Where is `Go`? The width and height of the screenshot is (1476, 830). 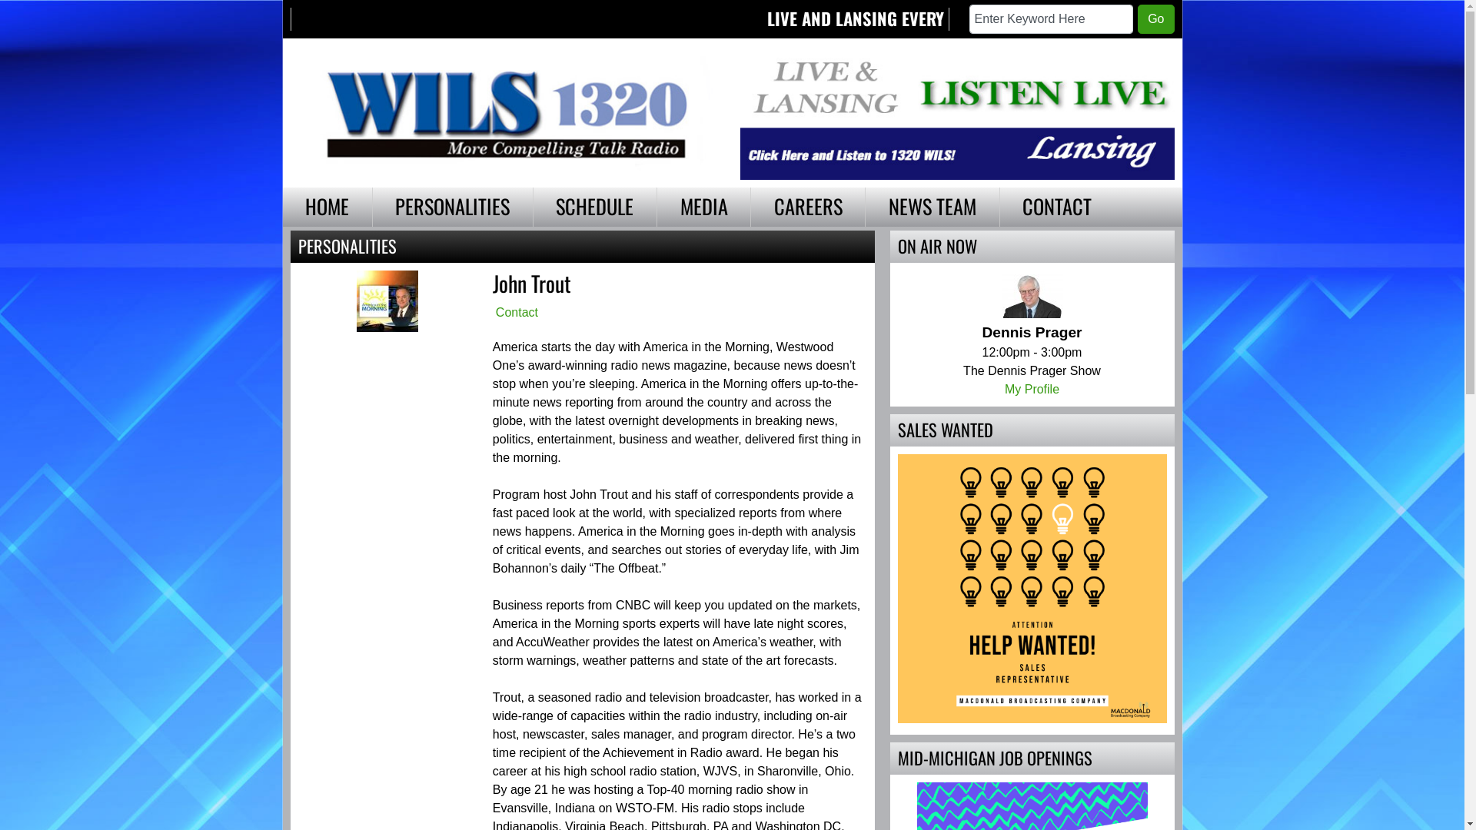
Go is located at coordinates (1156, 19).